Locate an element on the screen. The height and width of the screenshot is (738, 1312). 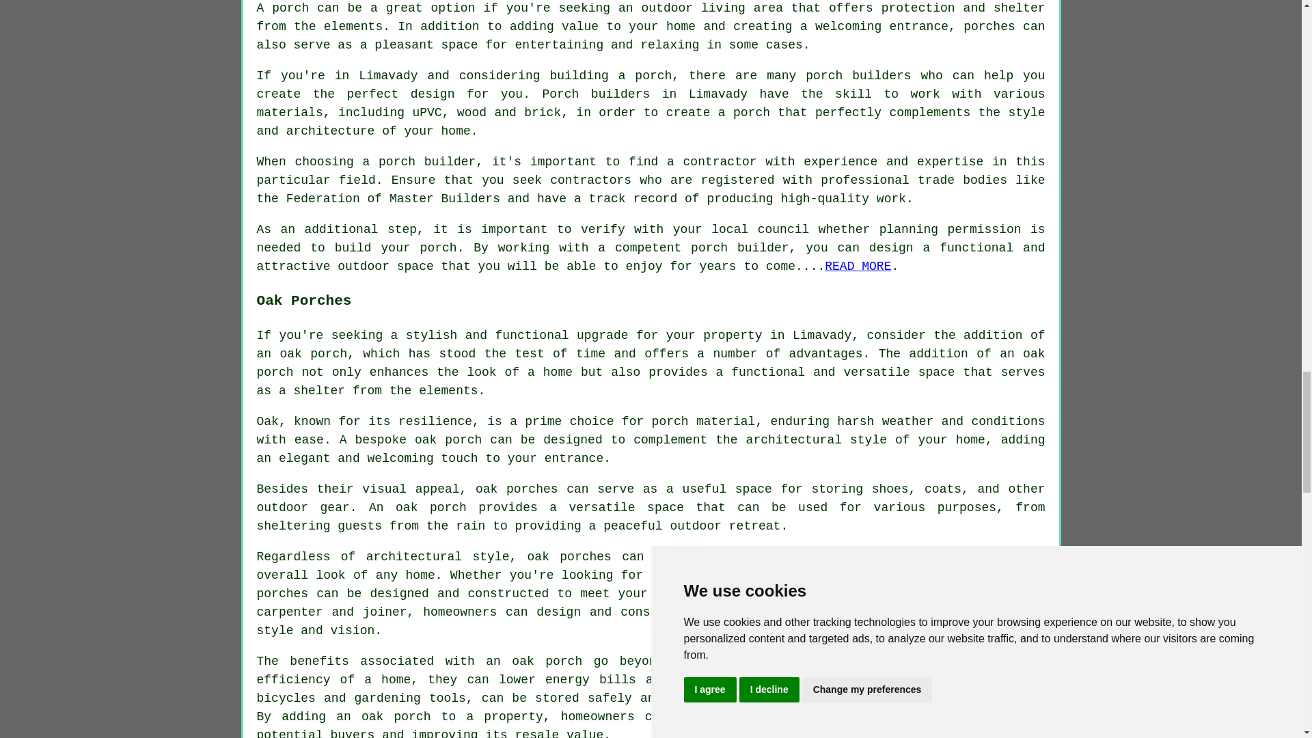
porches is located at coordinates (989, 26).